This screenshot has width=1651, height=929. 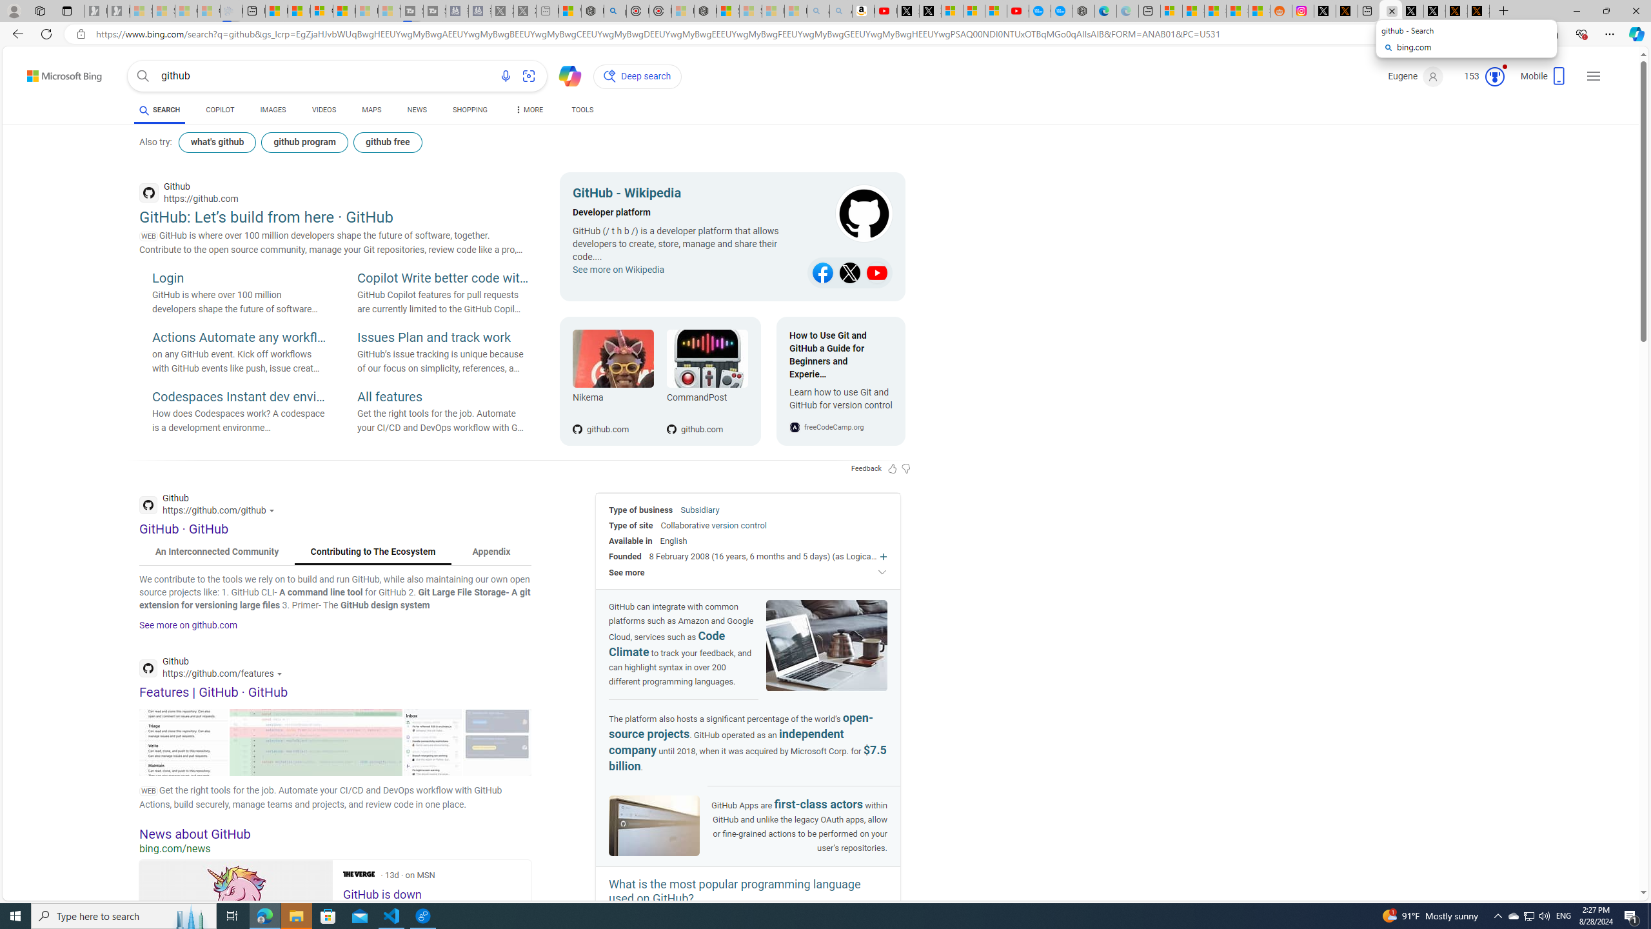 What do you see at coordinates (631, 541) in the screenshot?
I see `Available in` at bounding box center [631, 541].